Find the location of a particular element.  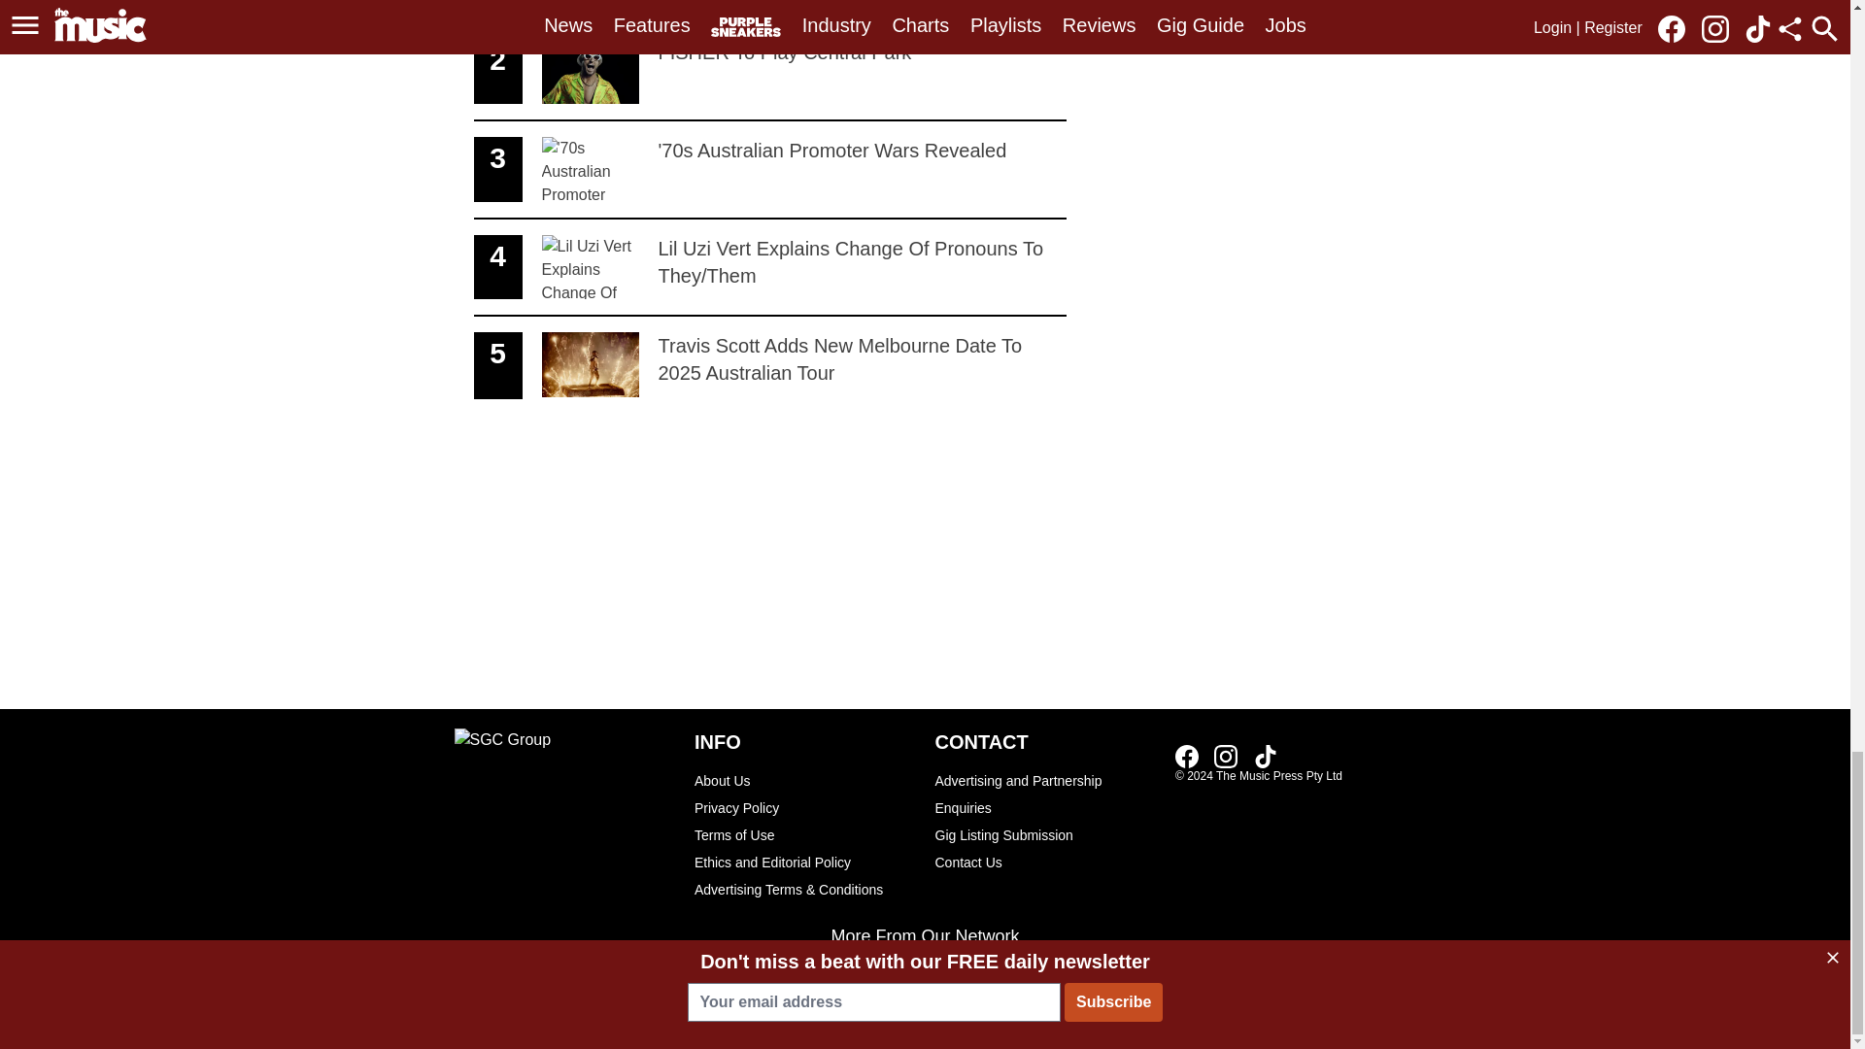

Privacy Policy is located at coordinates (769, 170).